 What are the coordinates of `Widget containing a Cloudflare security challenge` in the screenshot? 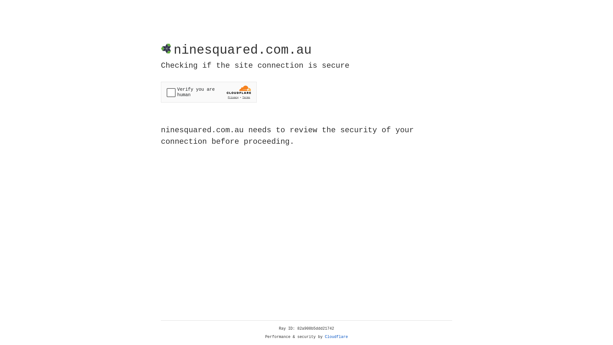 It's located at (209, 92).